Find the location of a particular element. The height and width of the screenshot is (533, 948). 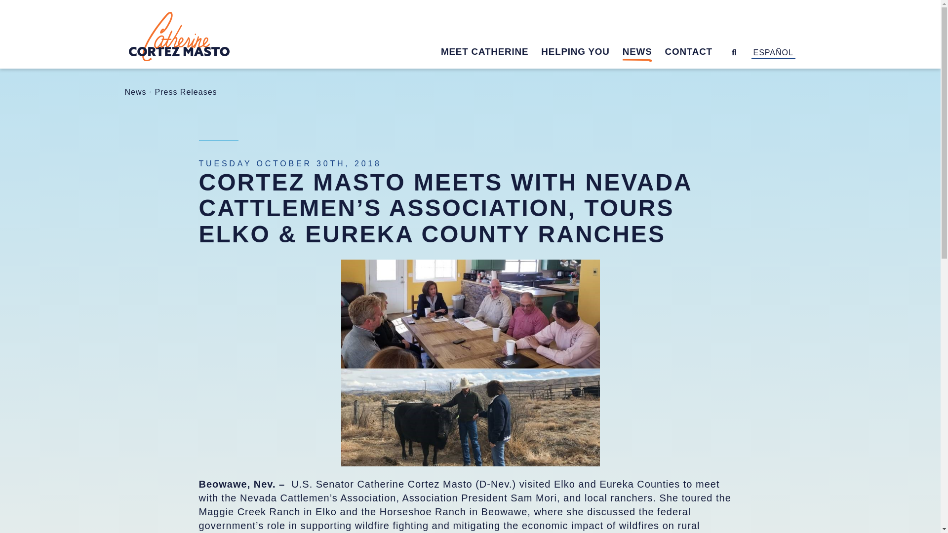

MEET CATHERINE is located at coordinates (491, 53).